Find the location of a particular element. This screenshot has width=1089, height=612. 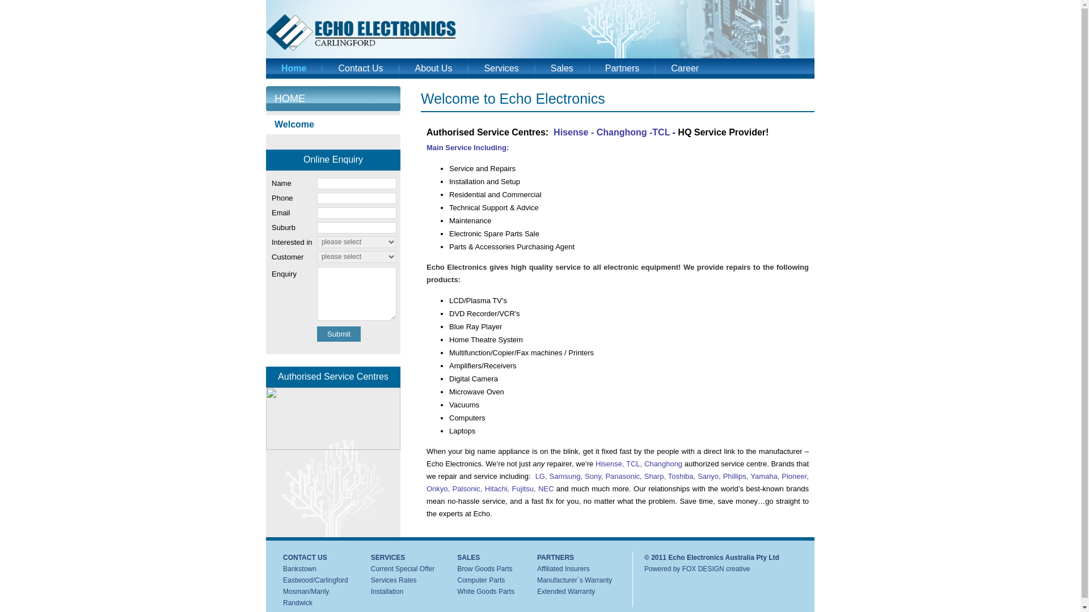

Services Rates is located at coordinates (394, 580).